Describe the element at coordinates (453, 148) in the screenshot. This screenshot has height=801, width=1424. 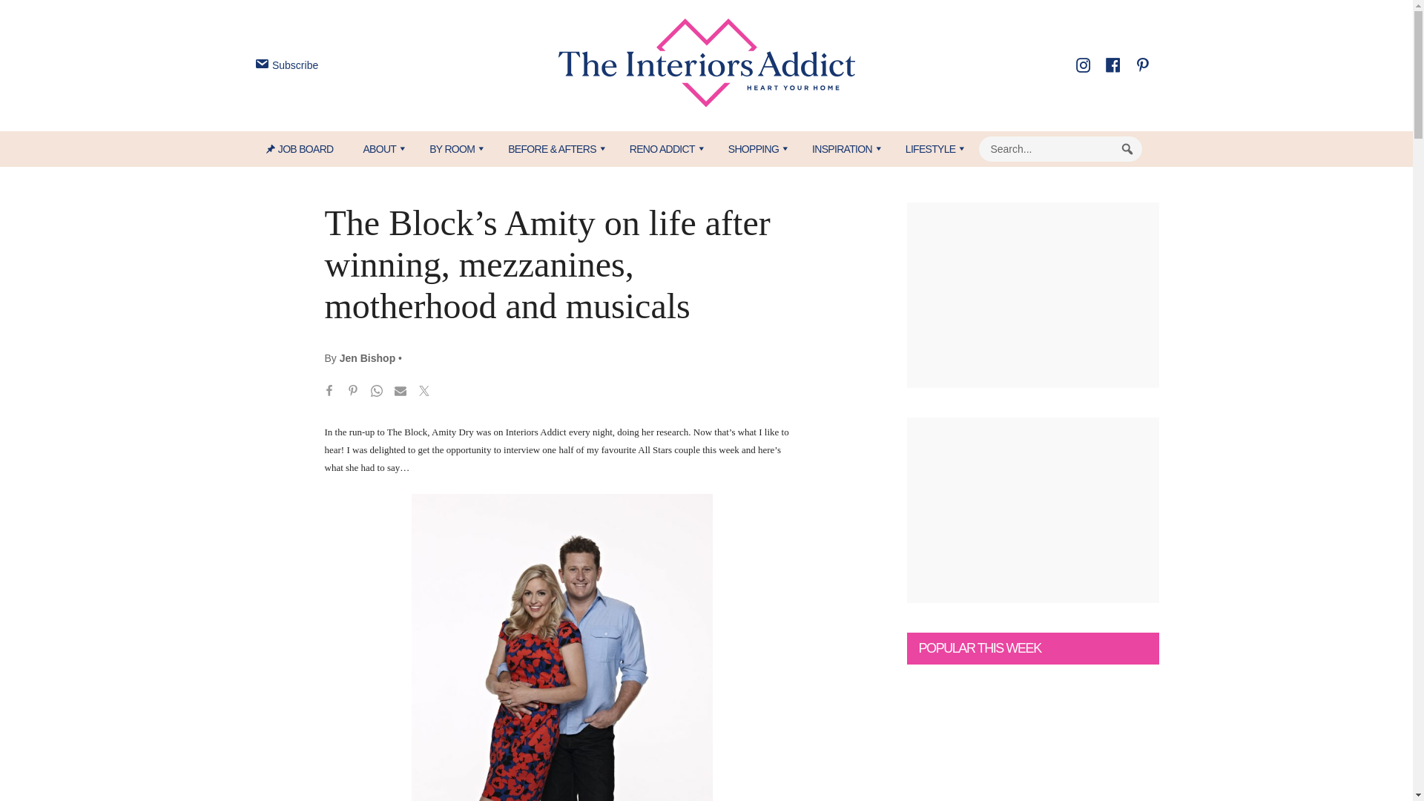
I see `BY ROOM` at that location.